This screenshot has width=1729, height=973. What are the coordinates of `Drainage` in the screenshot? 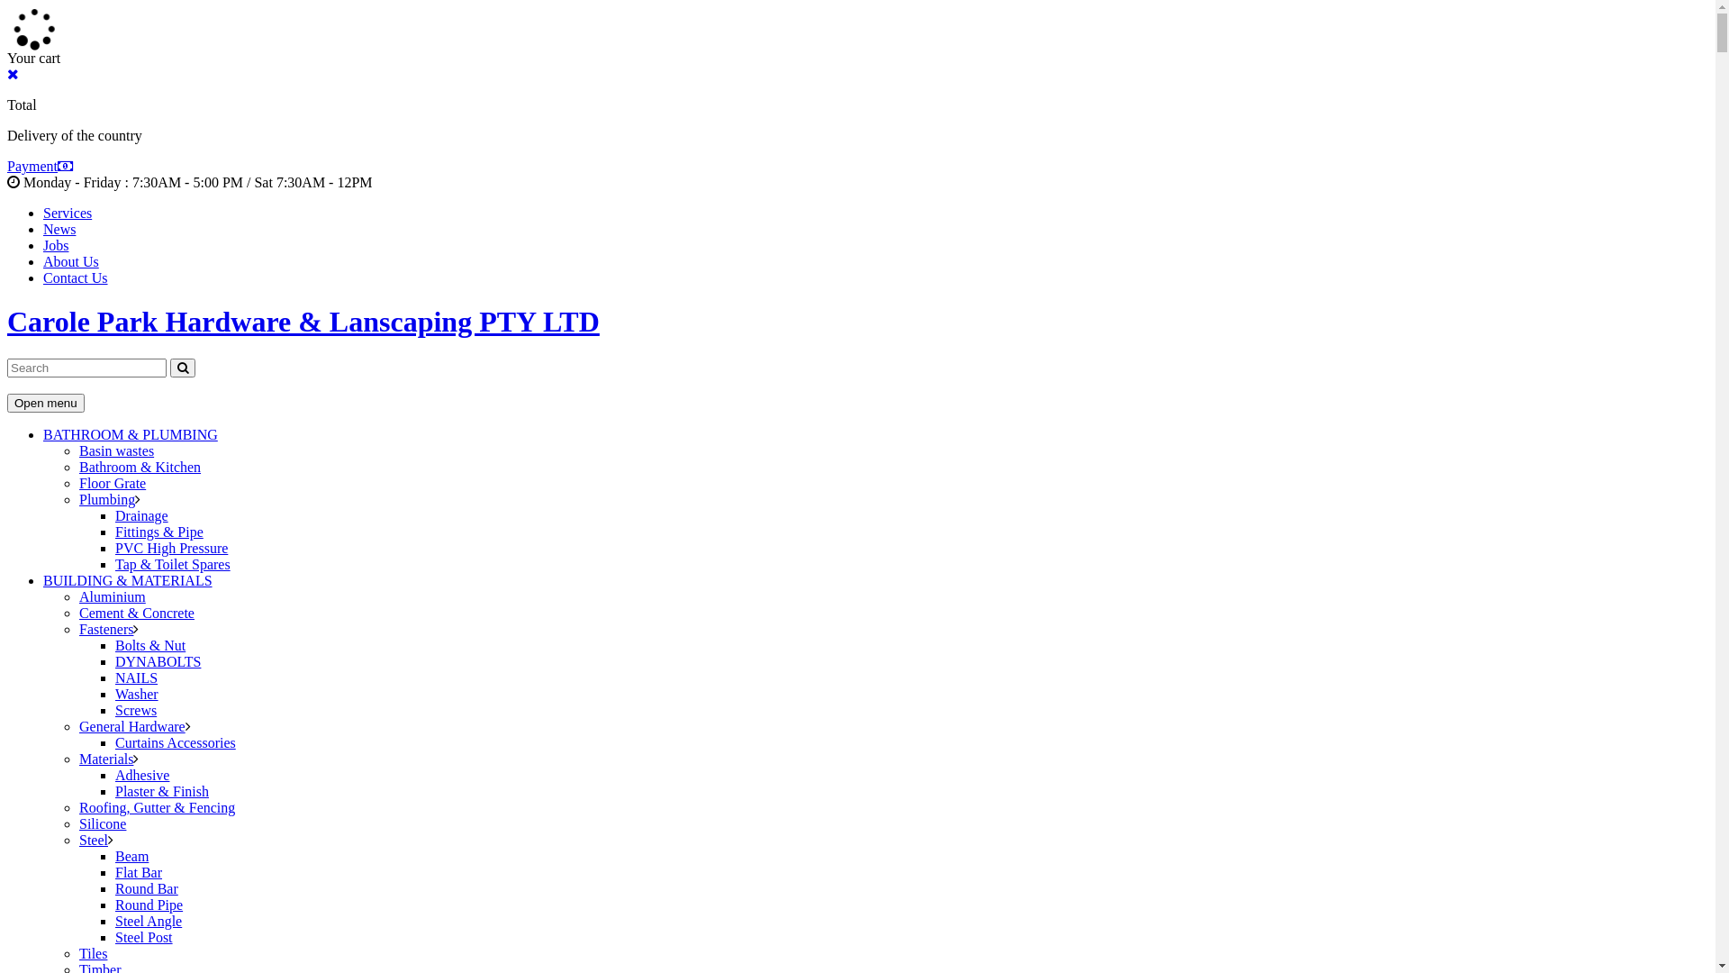 It's located at (142, 515).